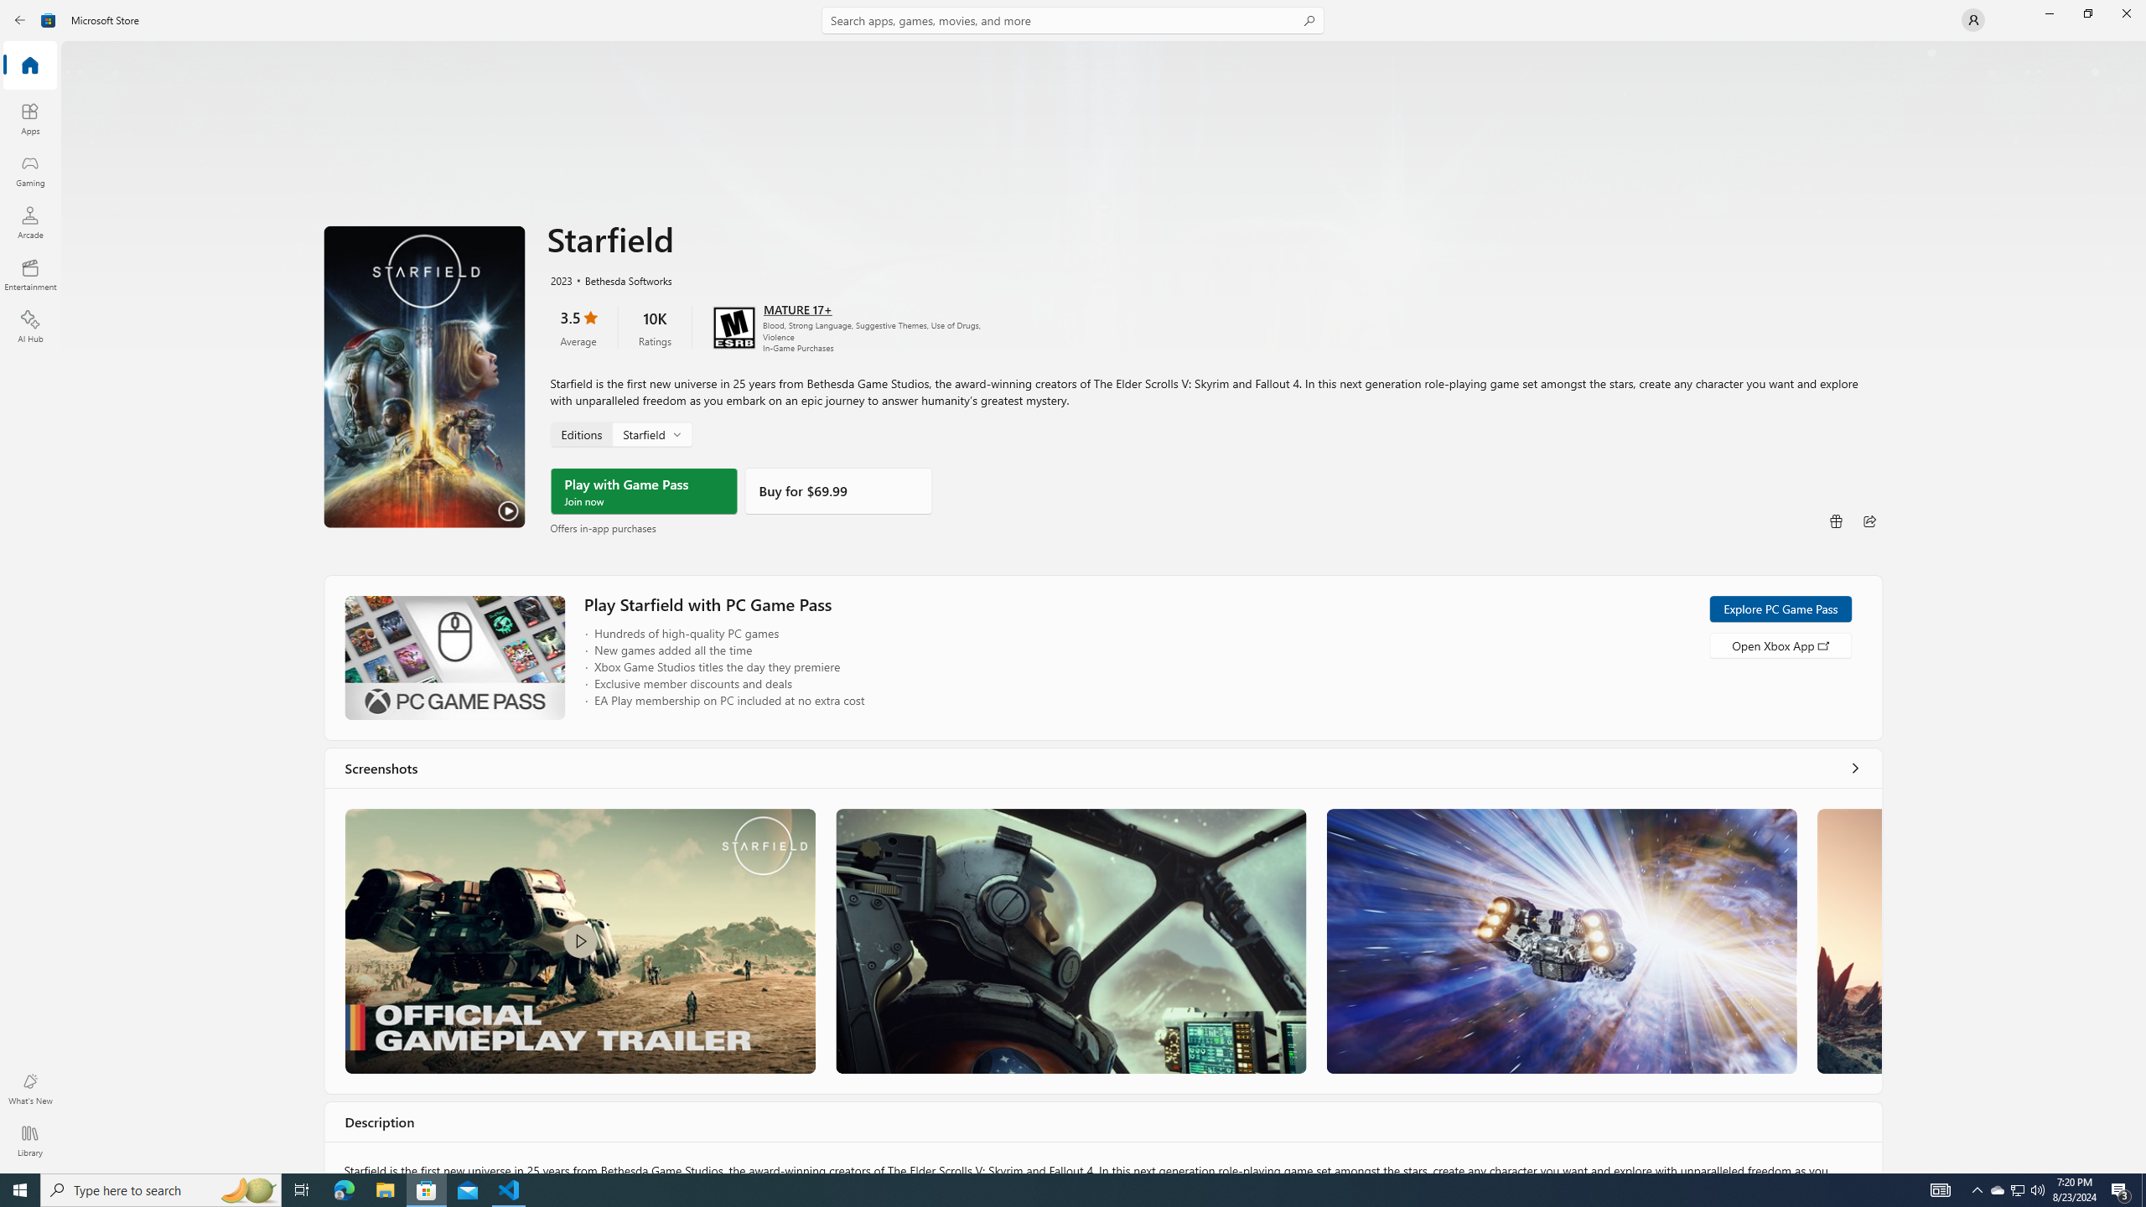  What do you see at coordinates (30, 118) in the screenshot?
I see `Apps` at bounding box center [30, 118].